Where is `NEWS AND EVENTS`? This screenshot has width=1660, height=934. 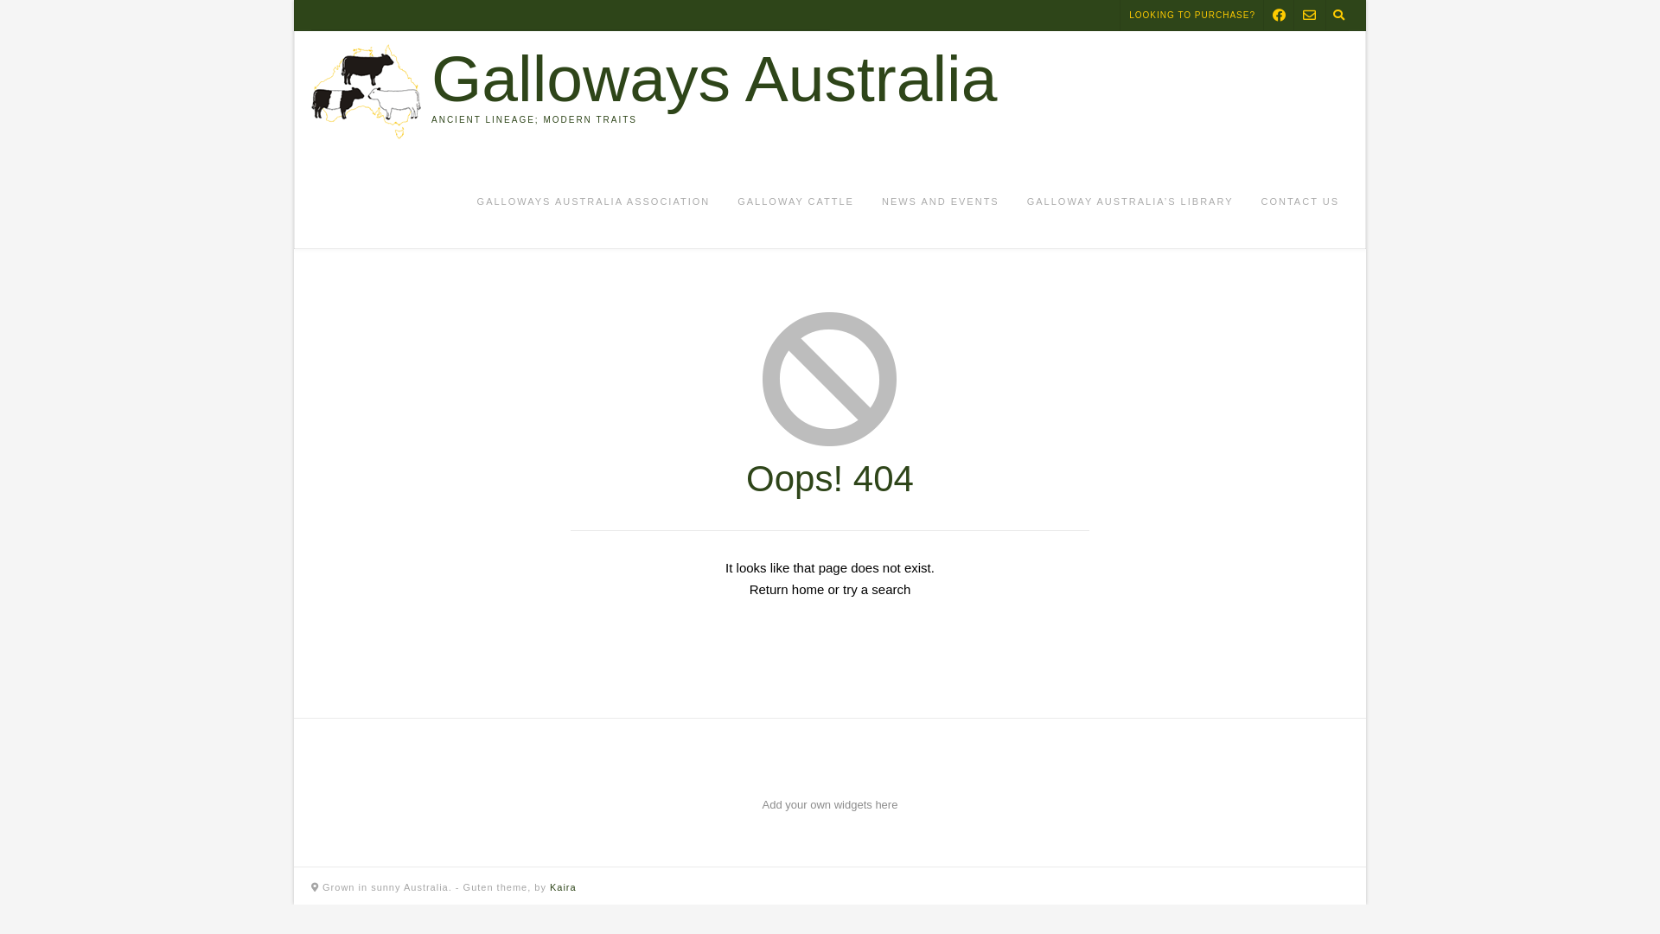
NEWS AND EVENTS is located at coordinates (941, 202).